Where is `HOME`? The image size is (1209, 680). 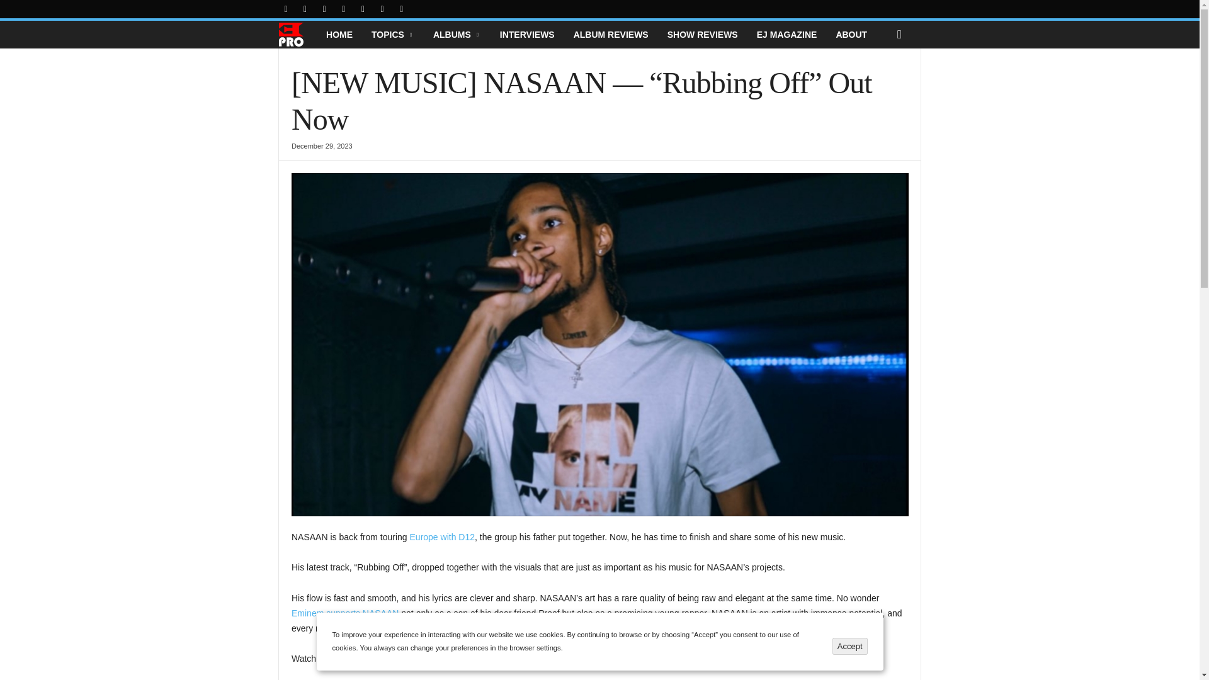
HOME is located at coordinates (339, 34).